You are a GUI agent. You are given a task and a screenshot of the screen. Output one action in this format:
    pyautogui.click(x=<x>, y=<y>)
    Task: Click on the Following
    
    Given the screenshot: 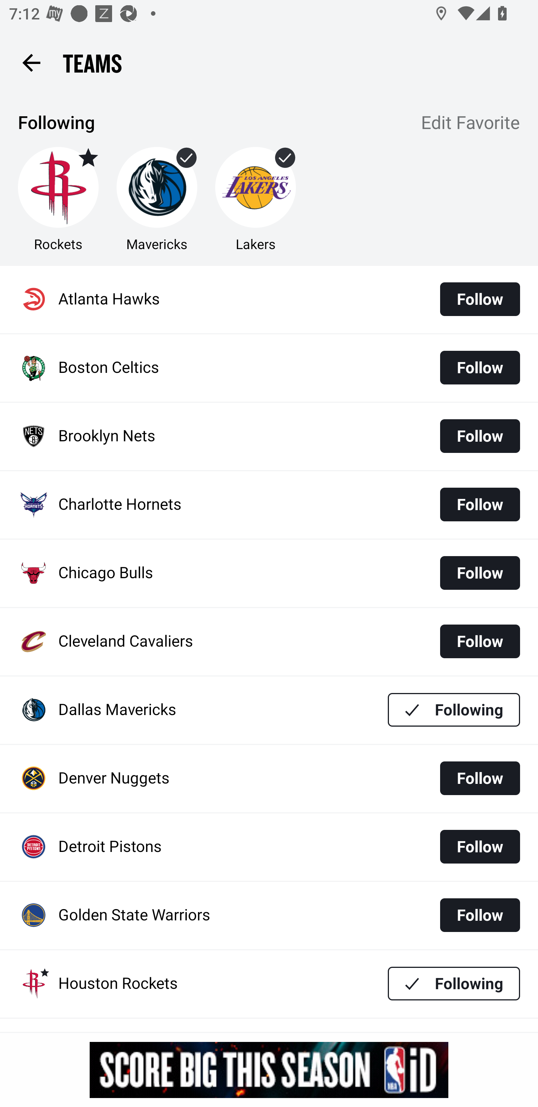 What is the action you would take?
    pyautogui.click(x=454, y=710)
    